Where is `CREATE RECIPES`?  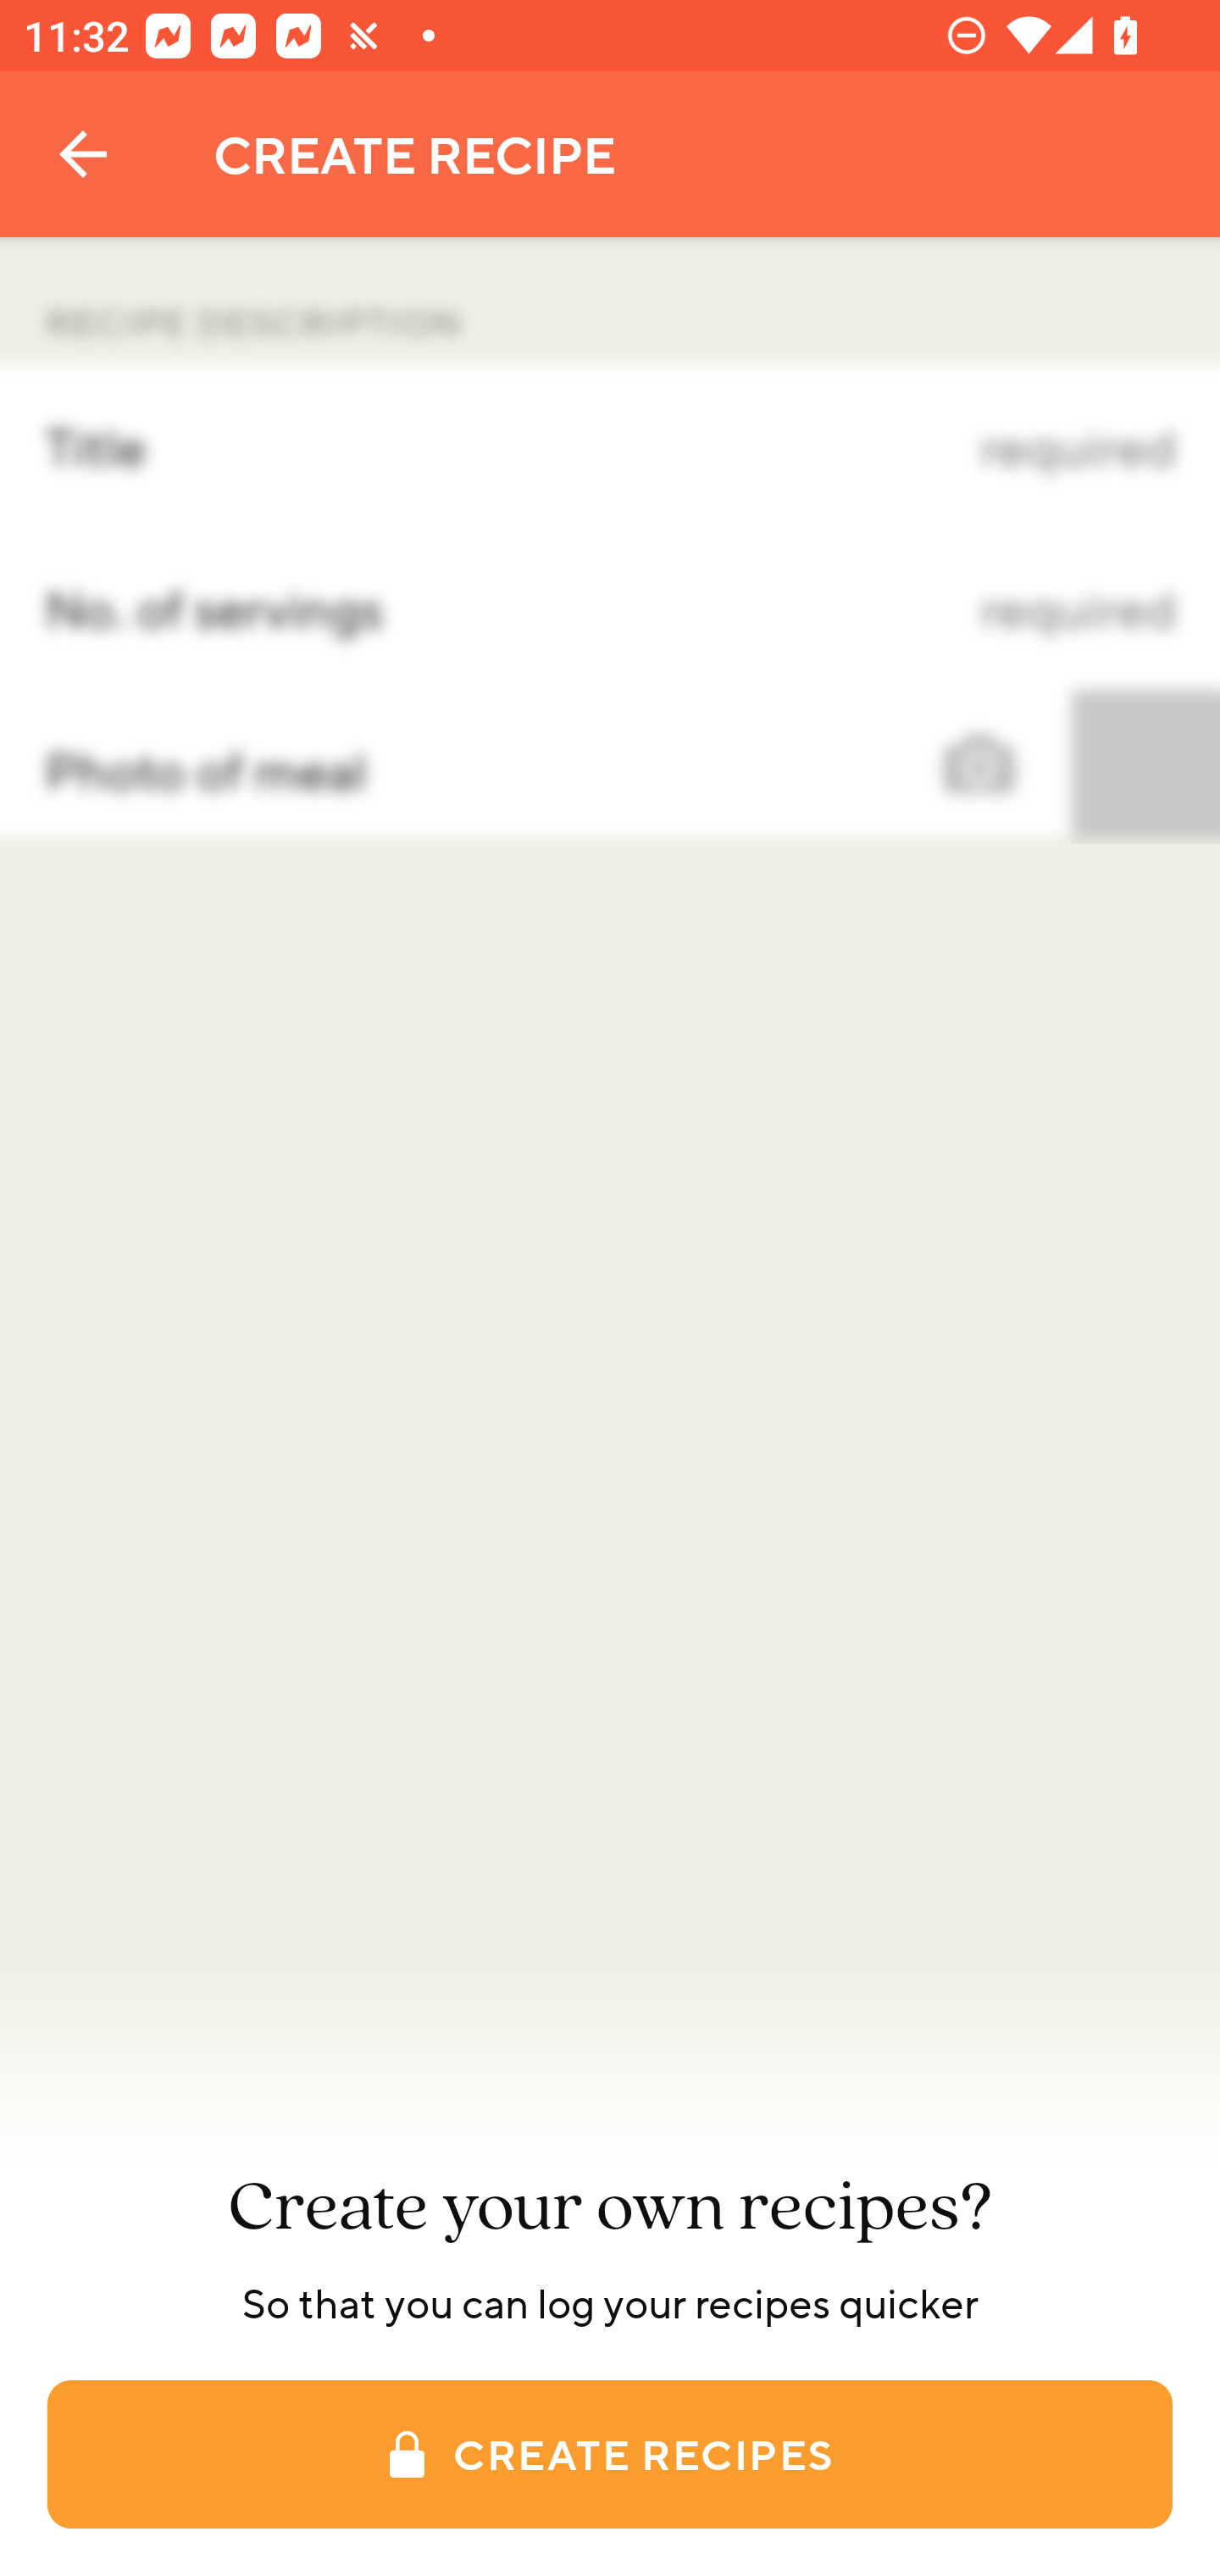
CREATE RECIPES is located at coordinates (610, 2454).